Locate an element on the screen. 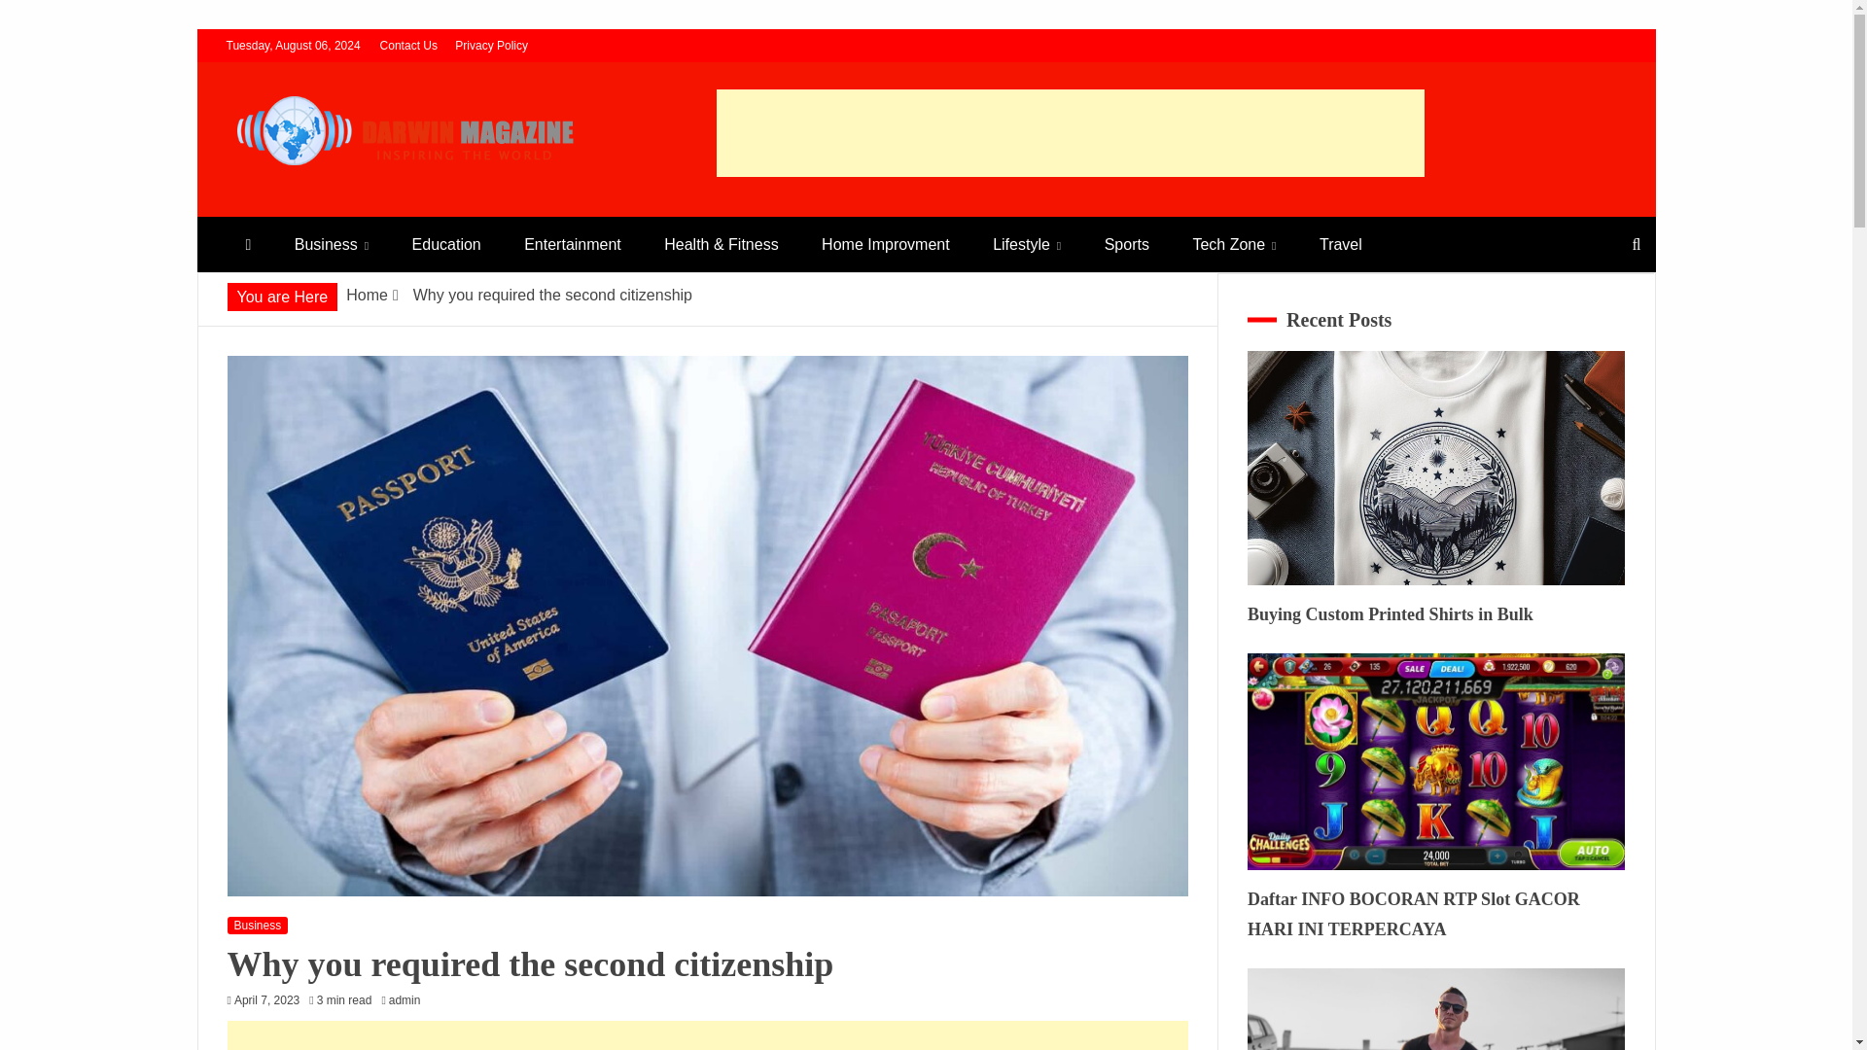  Privacy Policy is located at coordinates (492, 45).